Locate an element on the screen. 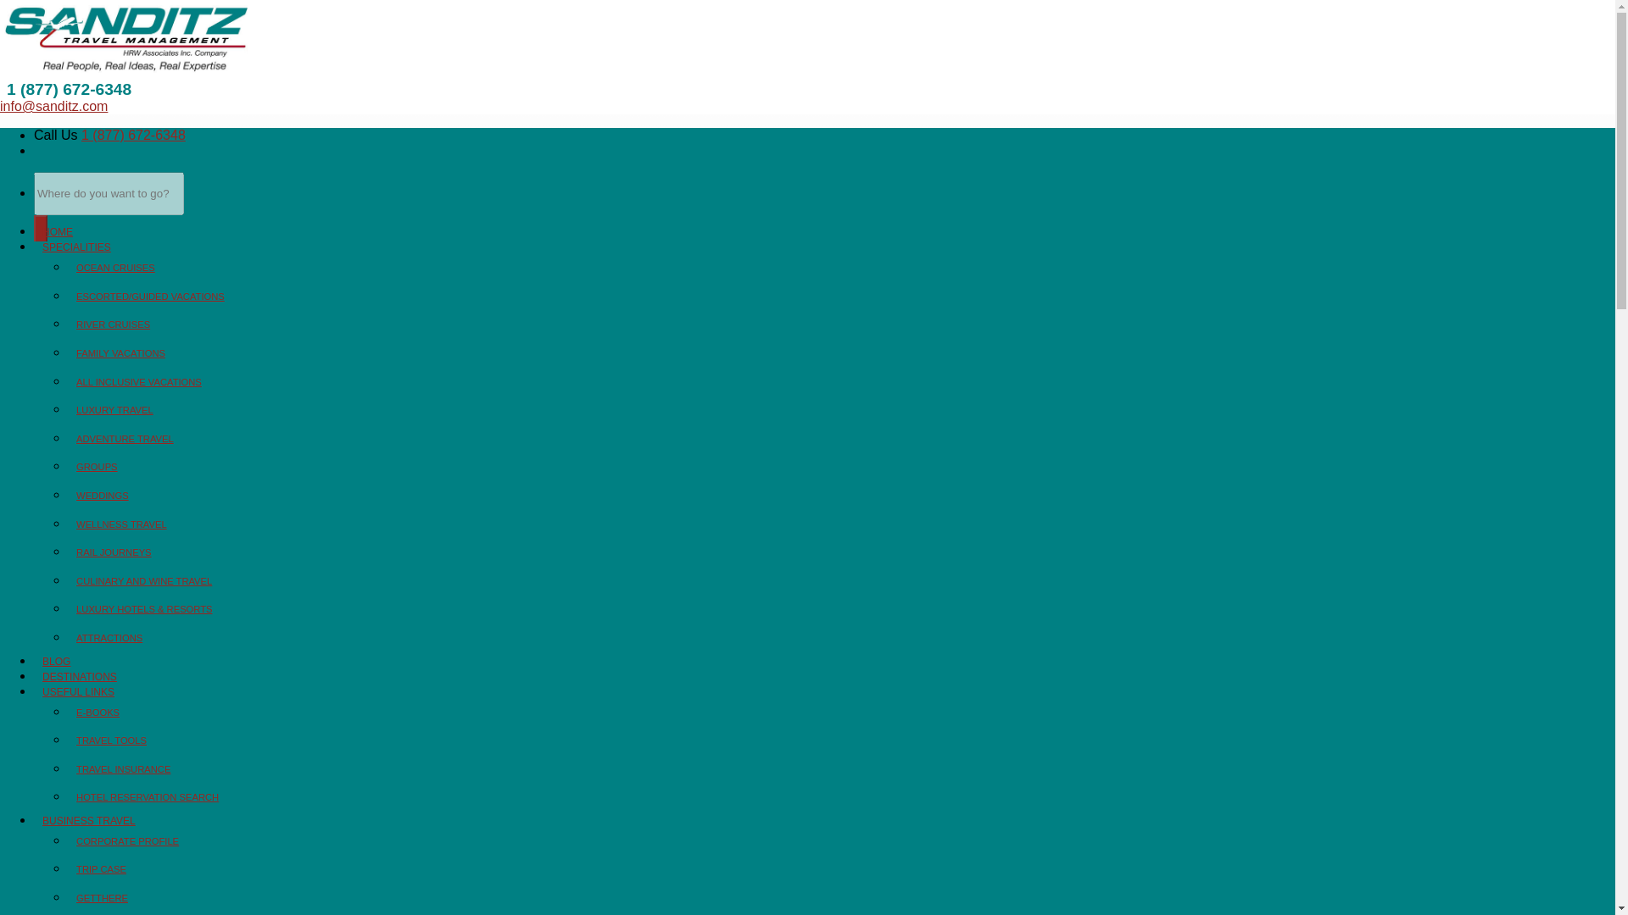  WEDDINGS is located at coordinates (102, 495).